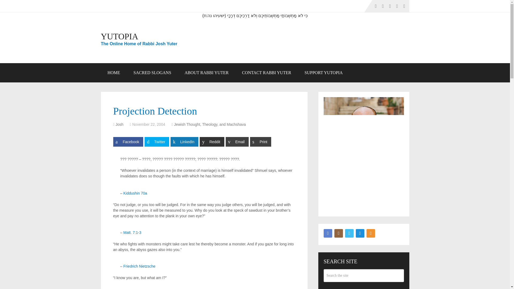 The image size is (514, 289). Describe the element at coordinates (157, 142) in the screenshot. I see `Share on Twitter` at that location.